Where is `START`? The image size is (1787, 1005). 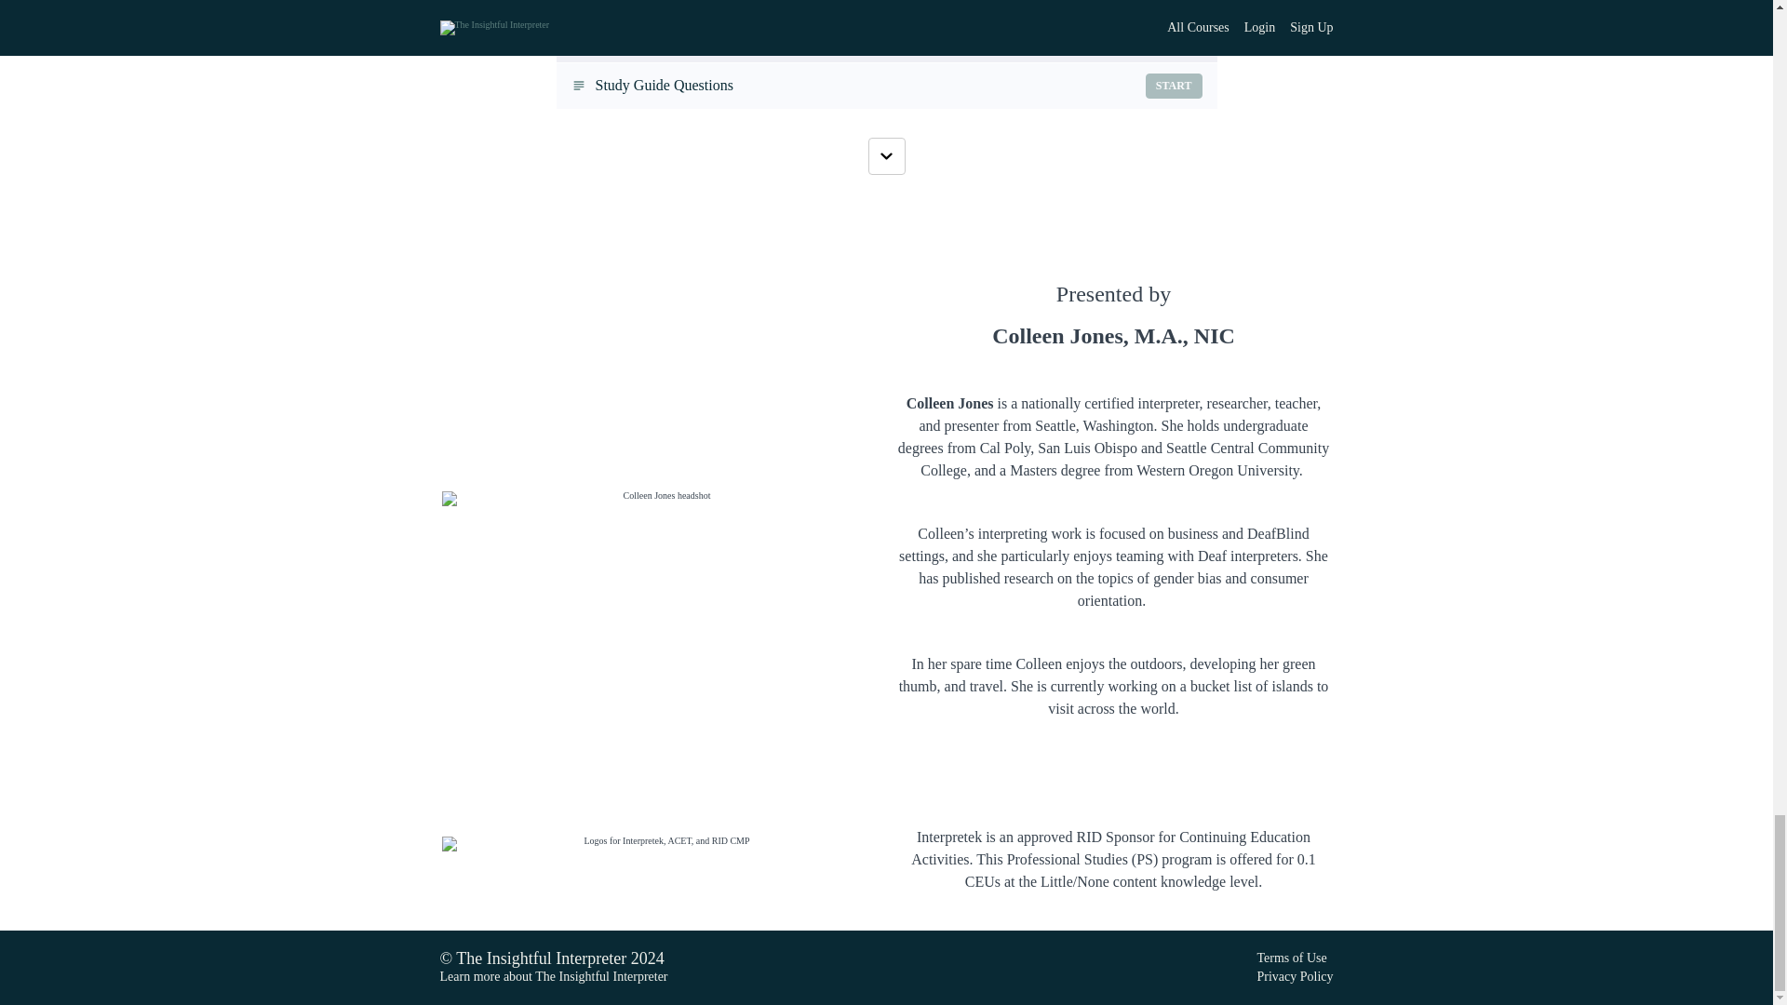 START is located at coordinates (1294, 977).